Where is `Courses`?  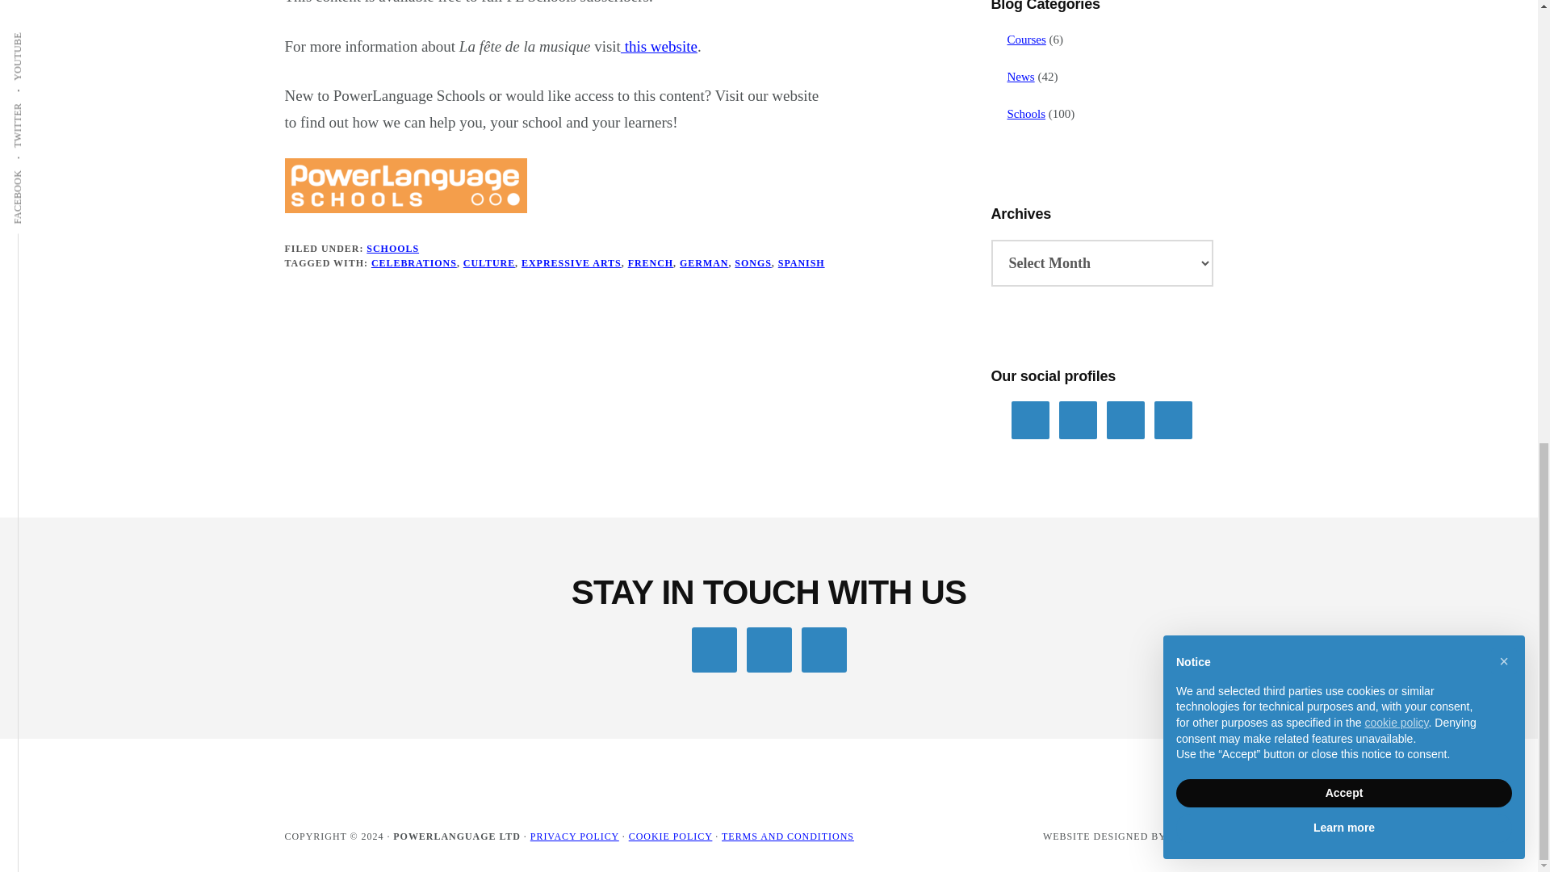 Courses is located at coordinates (1027, 40).